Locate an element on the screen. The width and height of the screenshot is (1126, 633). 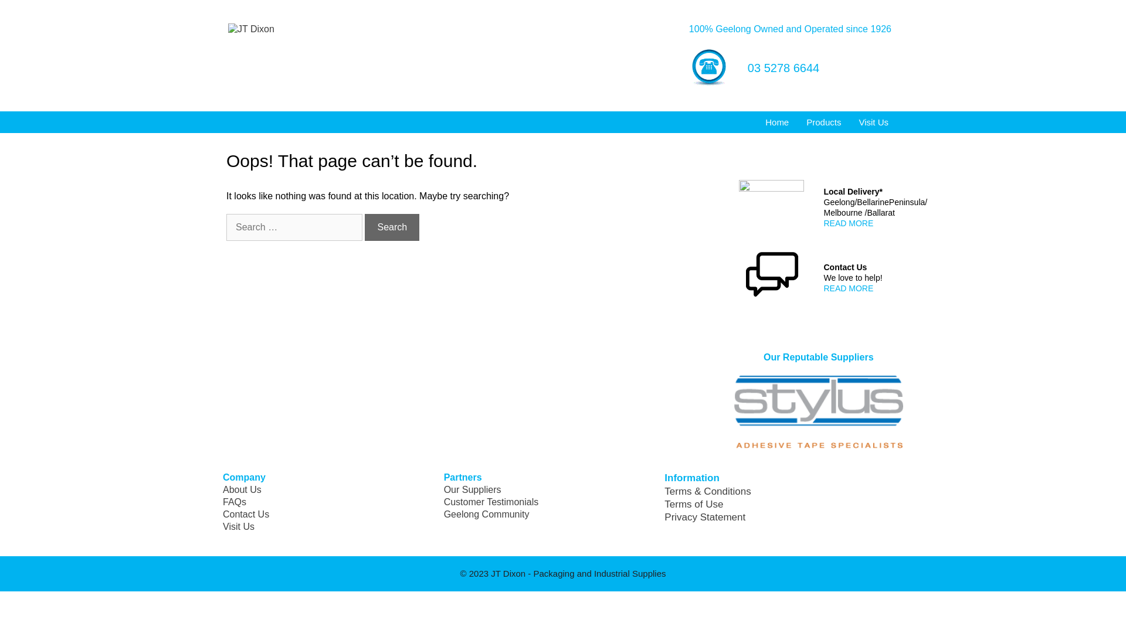
Terms & Conditions is located at coordinates (707, 491).